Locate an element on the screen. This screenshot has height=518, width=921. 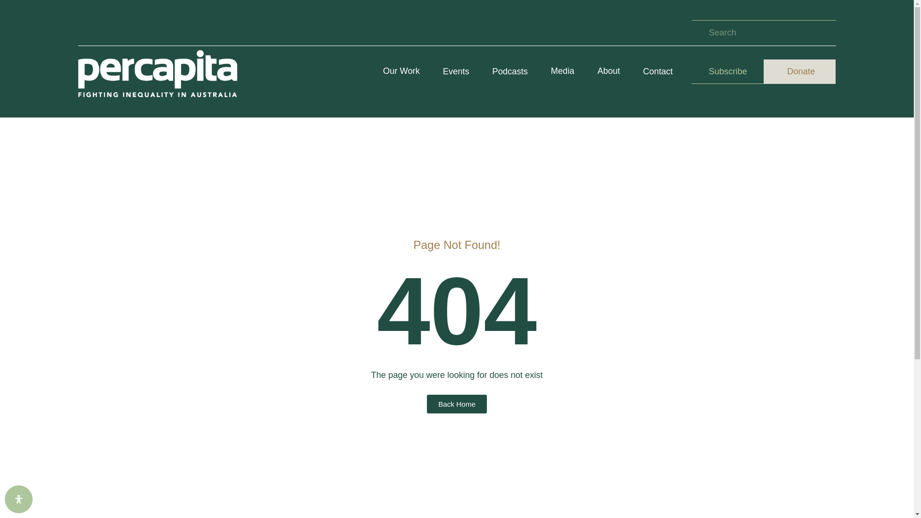
Contact is located at coordinates (657, 71).